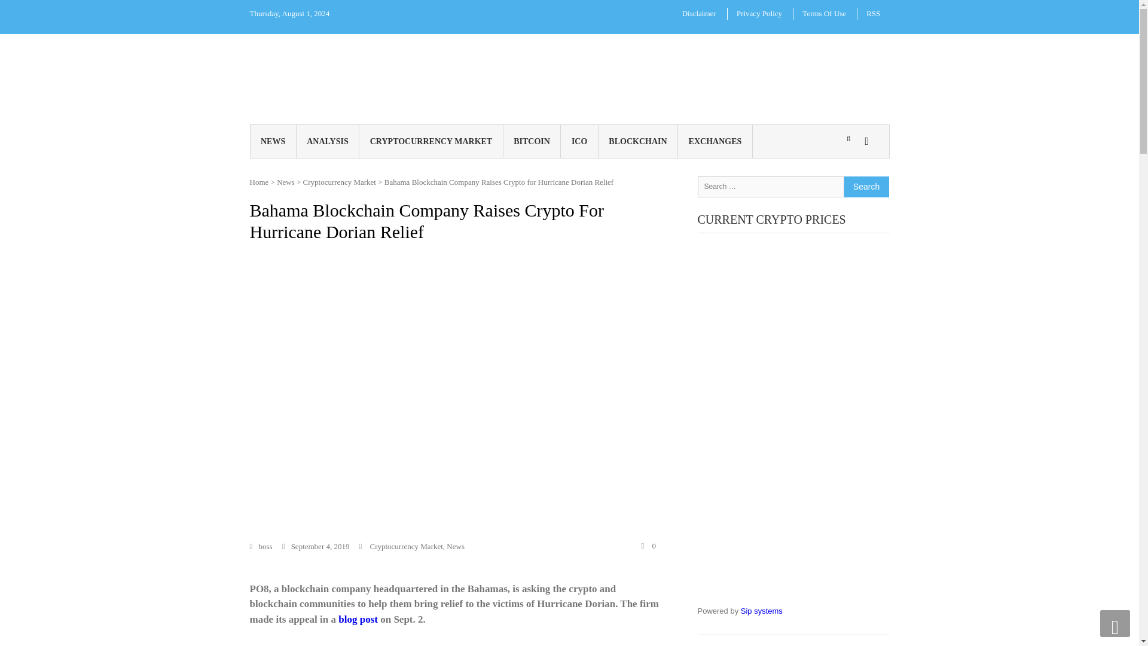 Image resolution: width=1148 pixels, height=646 pixels. What do you see at coordinates (316, 547) in the screenshot?
I see `September 4, 2019` at bounding box center [316, 547].